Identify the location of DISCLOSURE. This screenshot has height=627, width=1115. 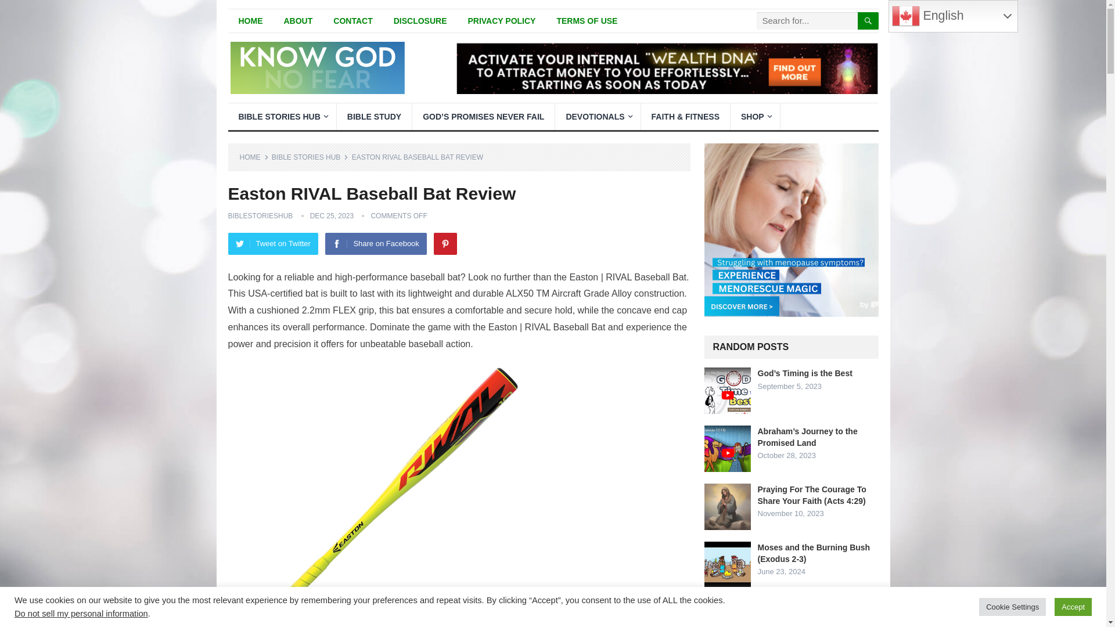
(420, 21).